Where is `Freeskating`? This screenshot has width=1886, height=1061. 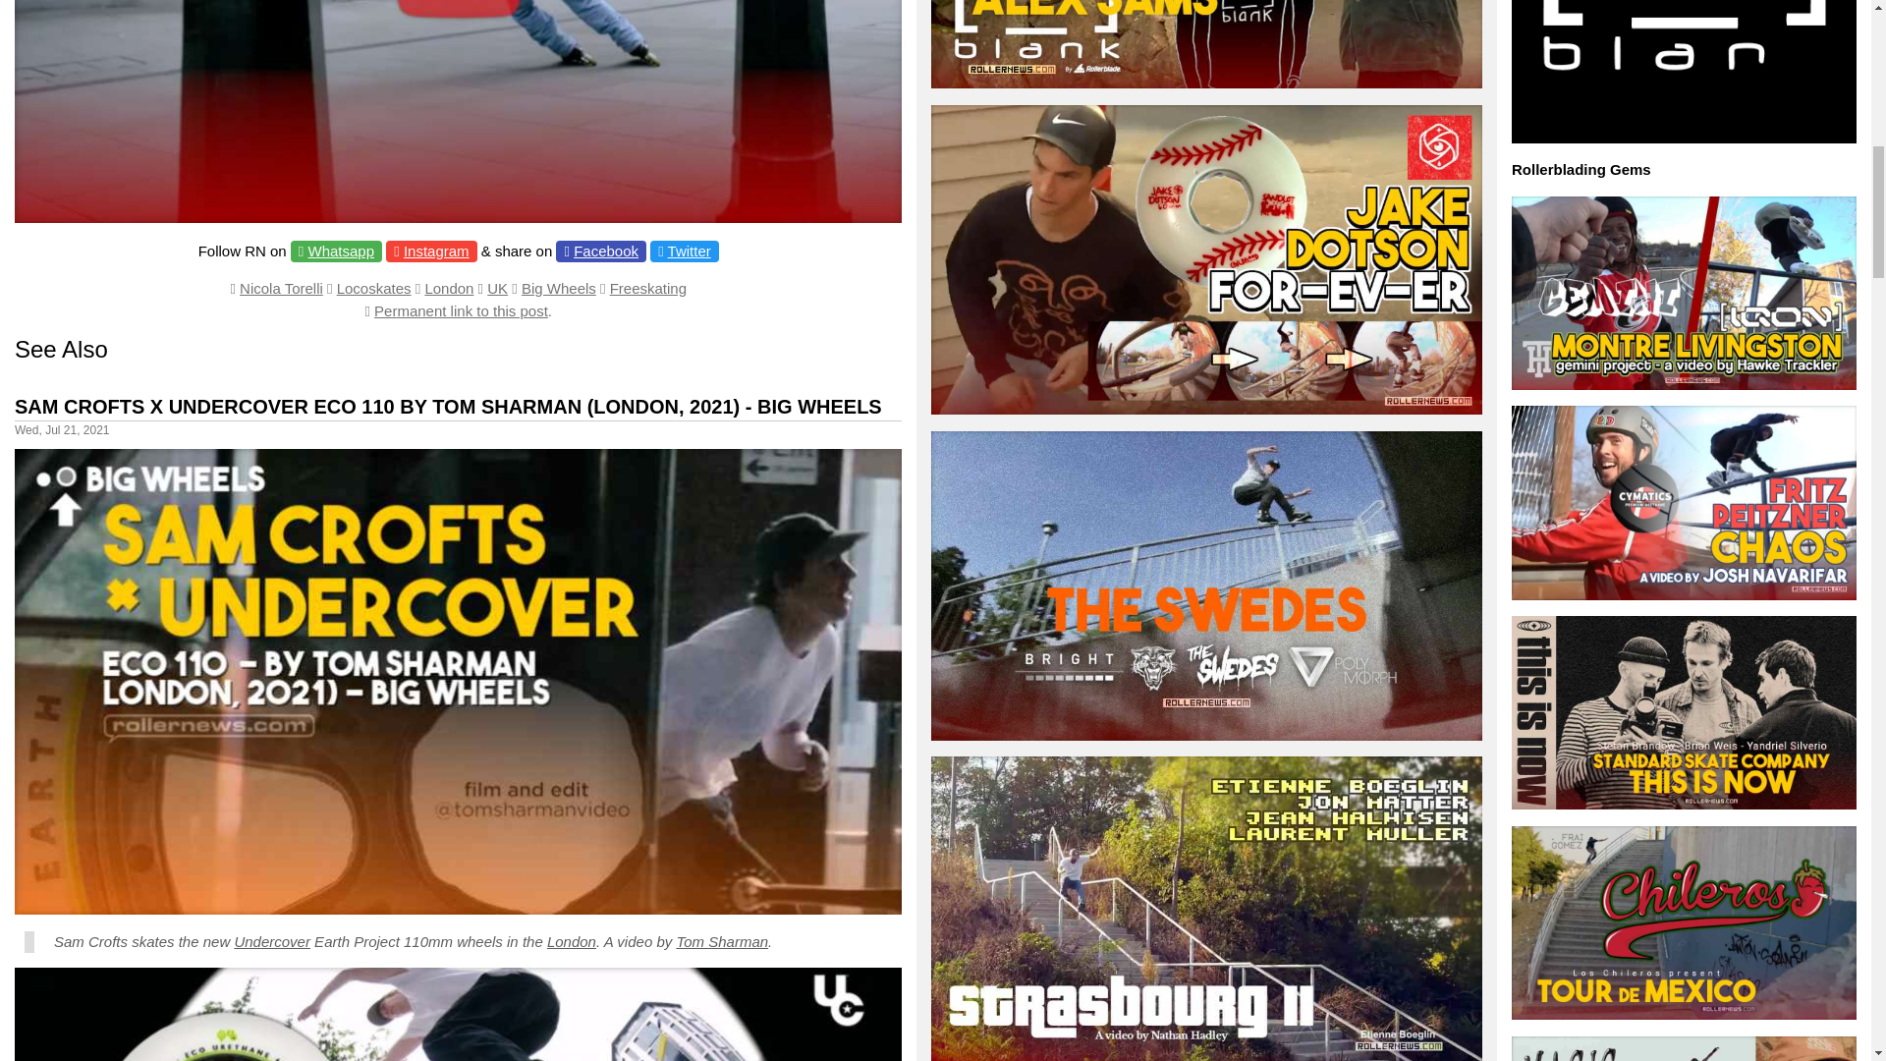 Freeskating is located at coordinates (647, 289).